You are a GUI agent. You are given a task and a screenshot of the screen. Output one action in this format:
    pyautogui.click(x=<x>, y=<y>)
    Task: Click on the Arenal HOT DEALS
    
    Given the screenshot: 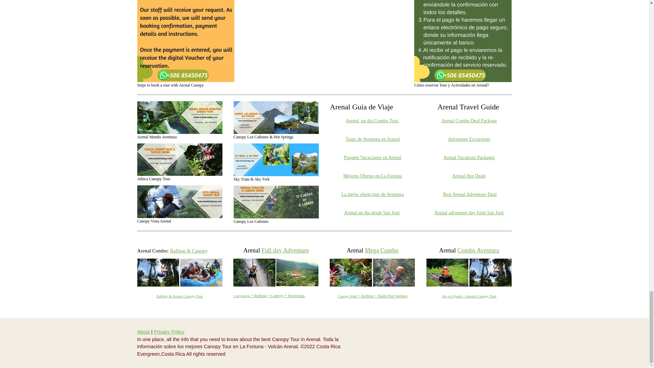 What is the action you would take?
    pyautogui.click(x=469, y=176)
    